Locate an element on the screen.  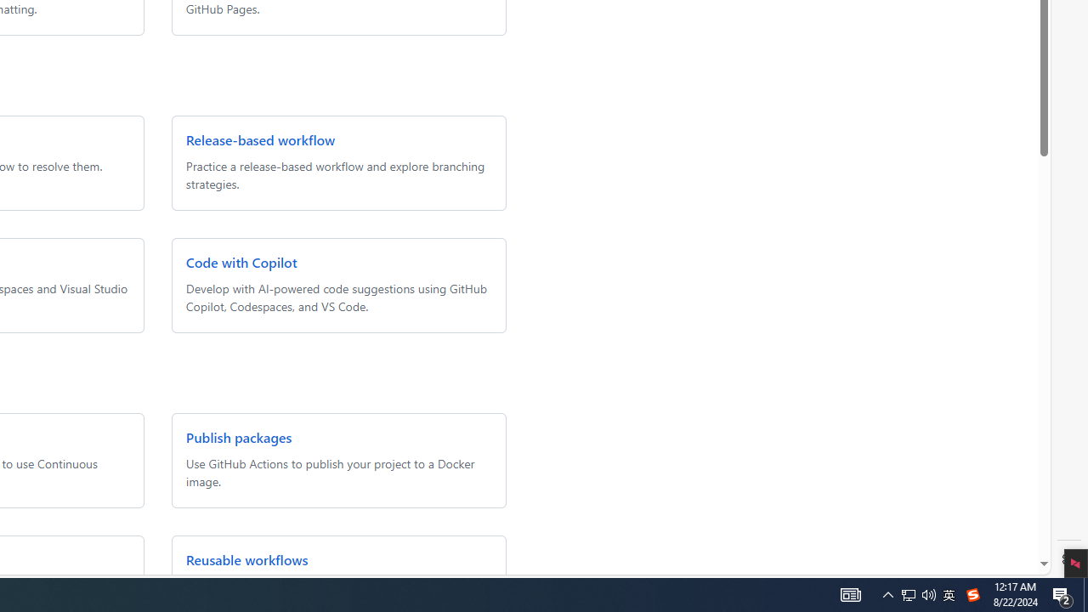
Release-based workflow is located at coordinates (260, 139).